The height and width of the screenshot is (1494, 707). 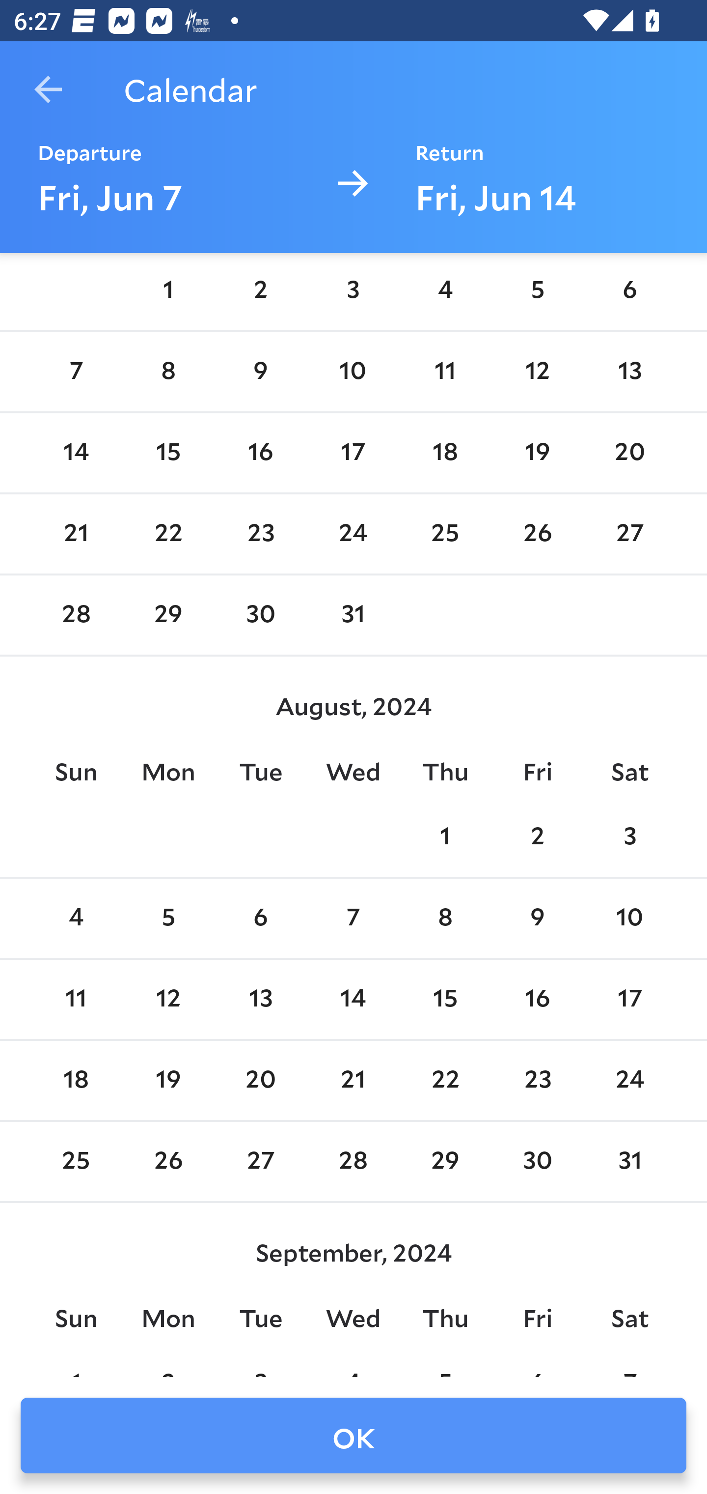 What do you see at coordinates (537, 291) in the screenshot?
I see `5` at bounding box center [537, 291].